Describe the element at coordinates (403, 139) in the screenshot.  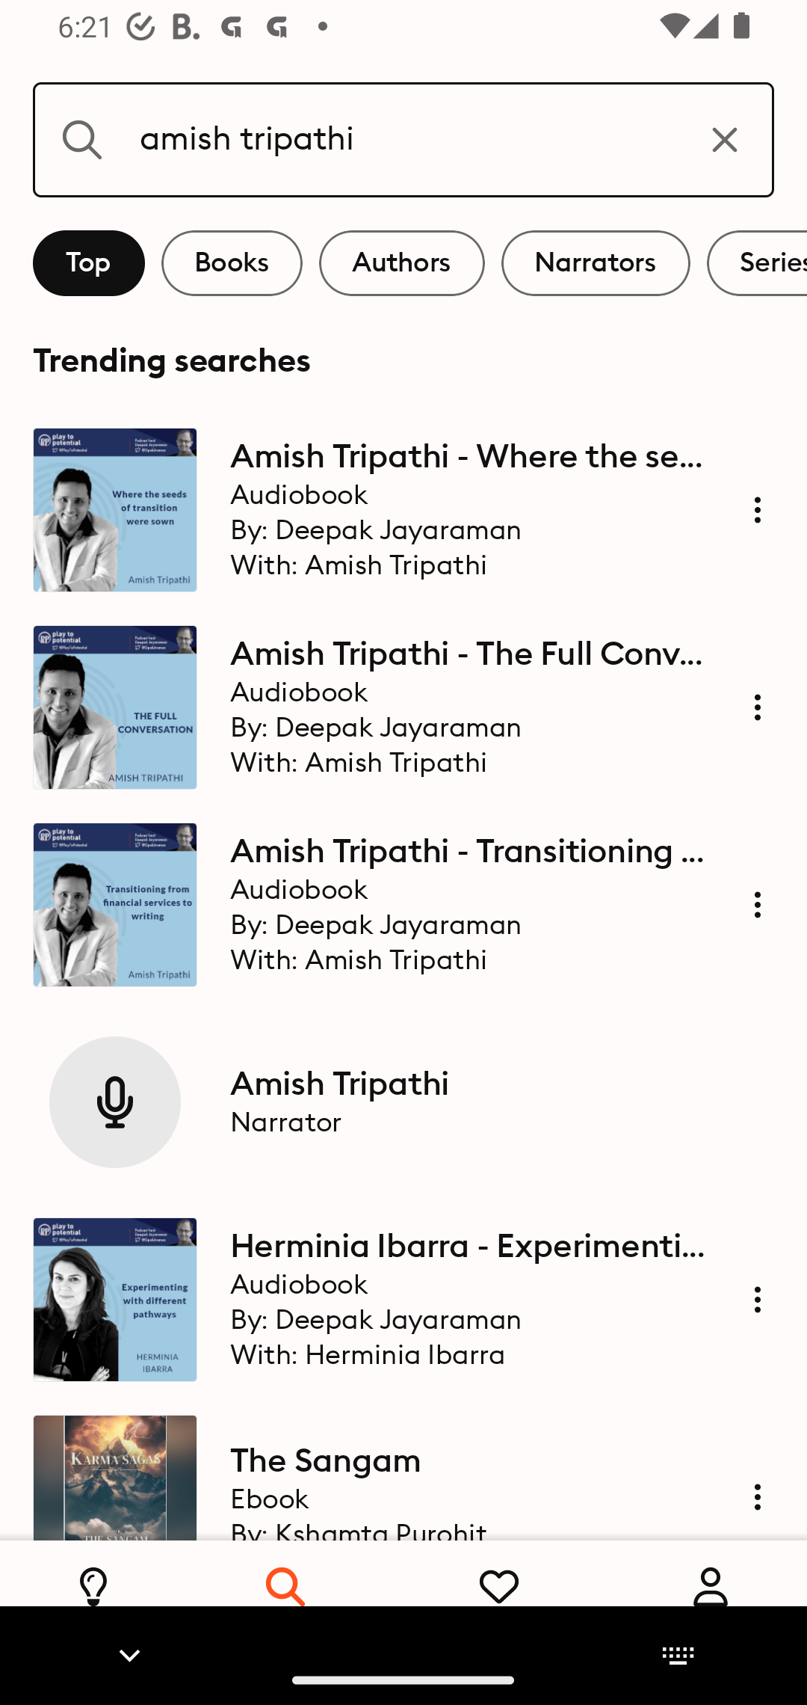
I see `amish tripathi` at that location.